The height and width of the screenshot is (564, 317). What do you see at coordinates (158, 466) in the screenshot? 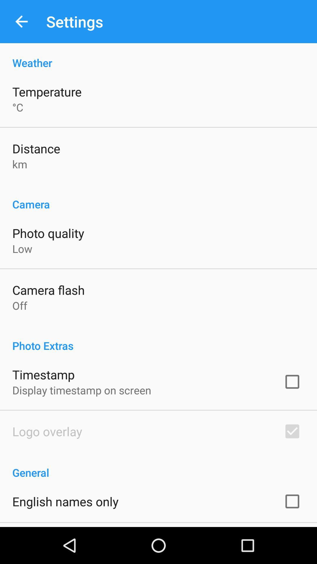
I see `press the general item` at bounding box center [158, 466].